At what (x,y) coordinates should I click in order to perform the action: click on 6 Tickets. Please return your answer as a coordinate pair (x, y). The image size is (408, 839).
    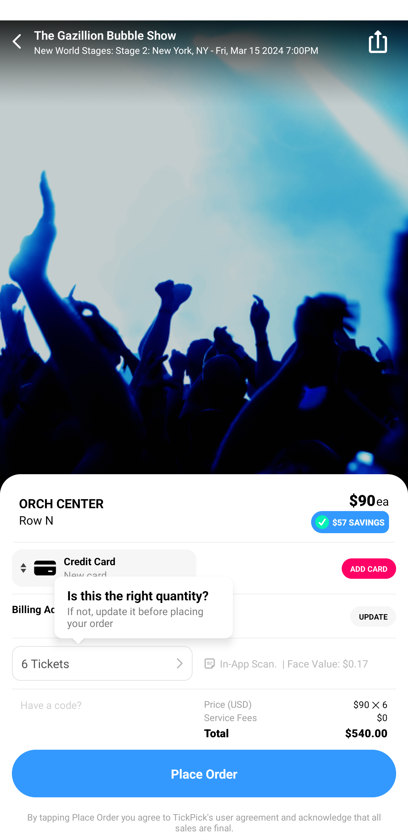
    Looking at the image, I should click on (102, 663).